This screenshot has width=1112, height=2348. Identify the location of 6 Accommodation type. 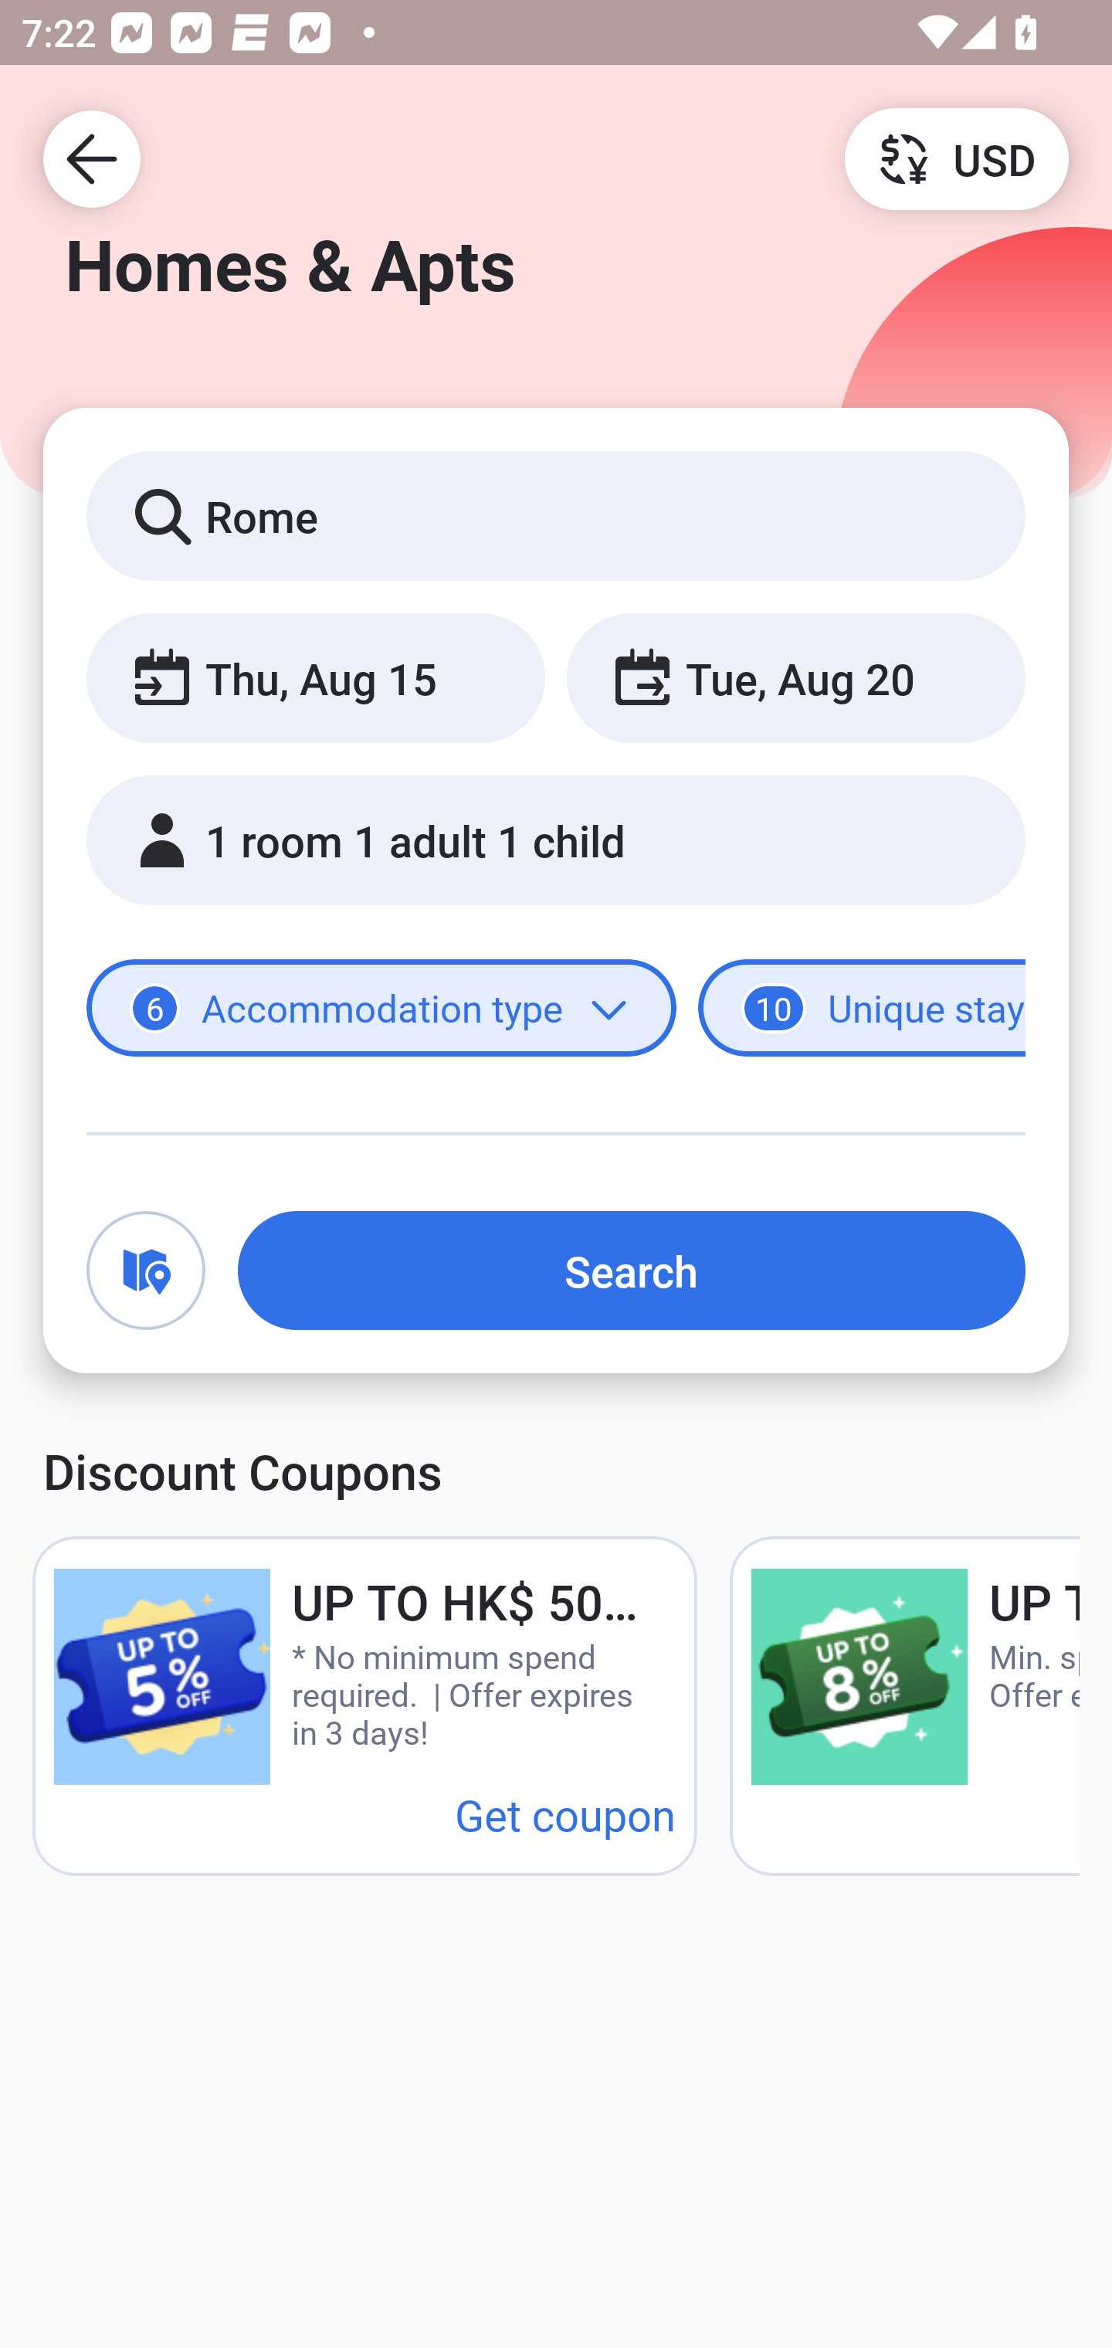
(381, 1009).